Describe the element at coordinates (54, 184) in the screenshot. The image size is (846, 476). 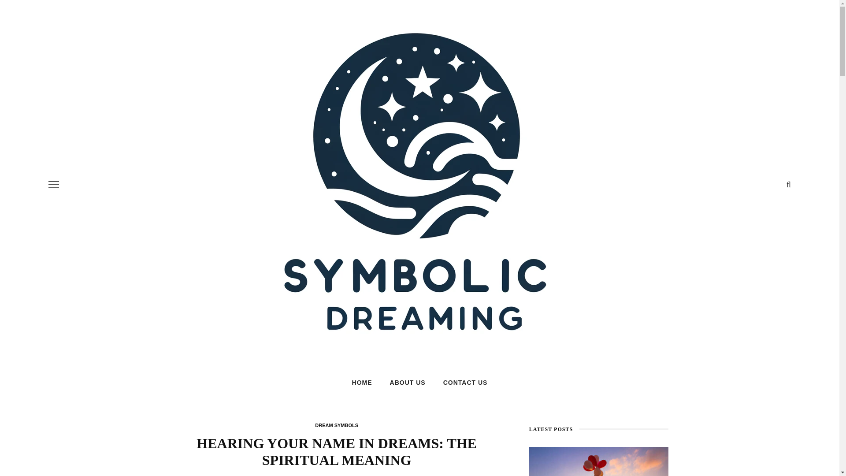
I see `off canvas button` at that location.